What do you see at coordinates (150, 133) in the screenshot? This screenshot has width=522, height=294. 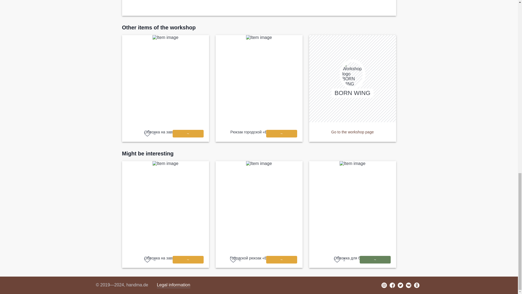 I see `4` at bounding box center [150, 133].